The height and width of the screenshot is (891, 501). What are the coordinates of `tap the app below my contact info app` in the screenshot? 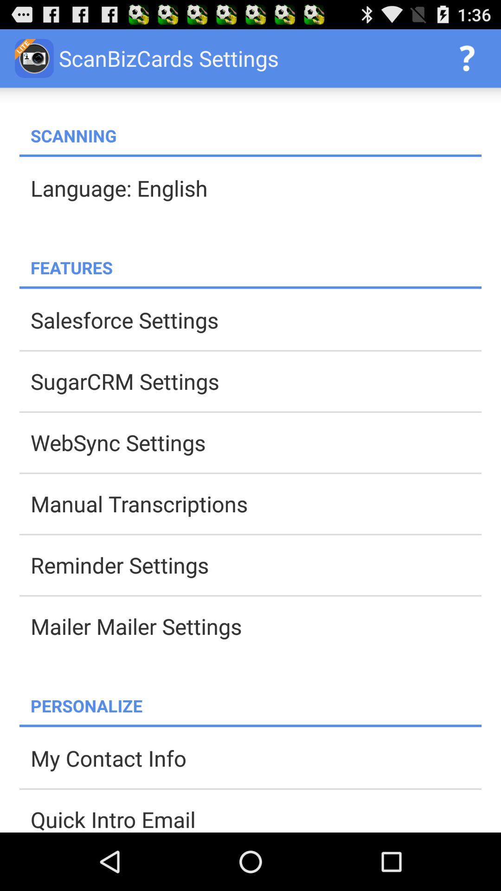 It's located at (256, 818).